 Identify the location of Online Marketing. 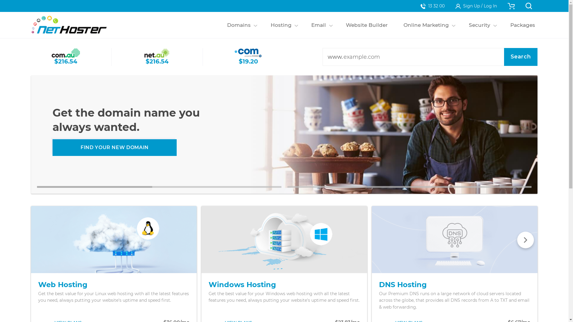
(426, 25).